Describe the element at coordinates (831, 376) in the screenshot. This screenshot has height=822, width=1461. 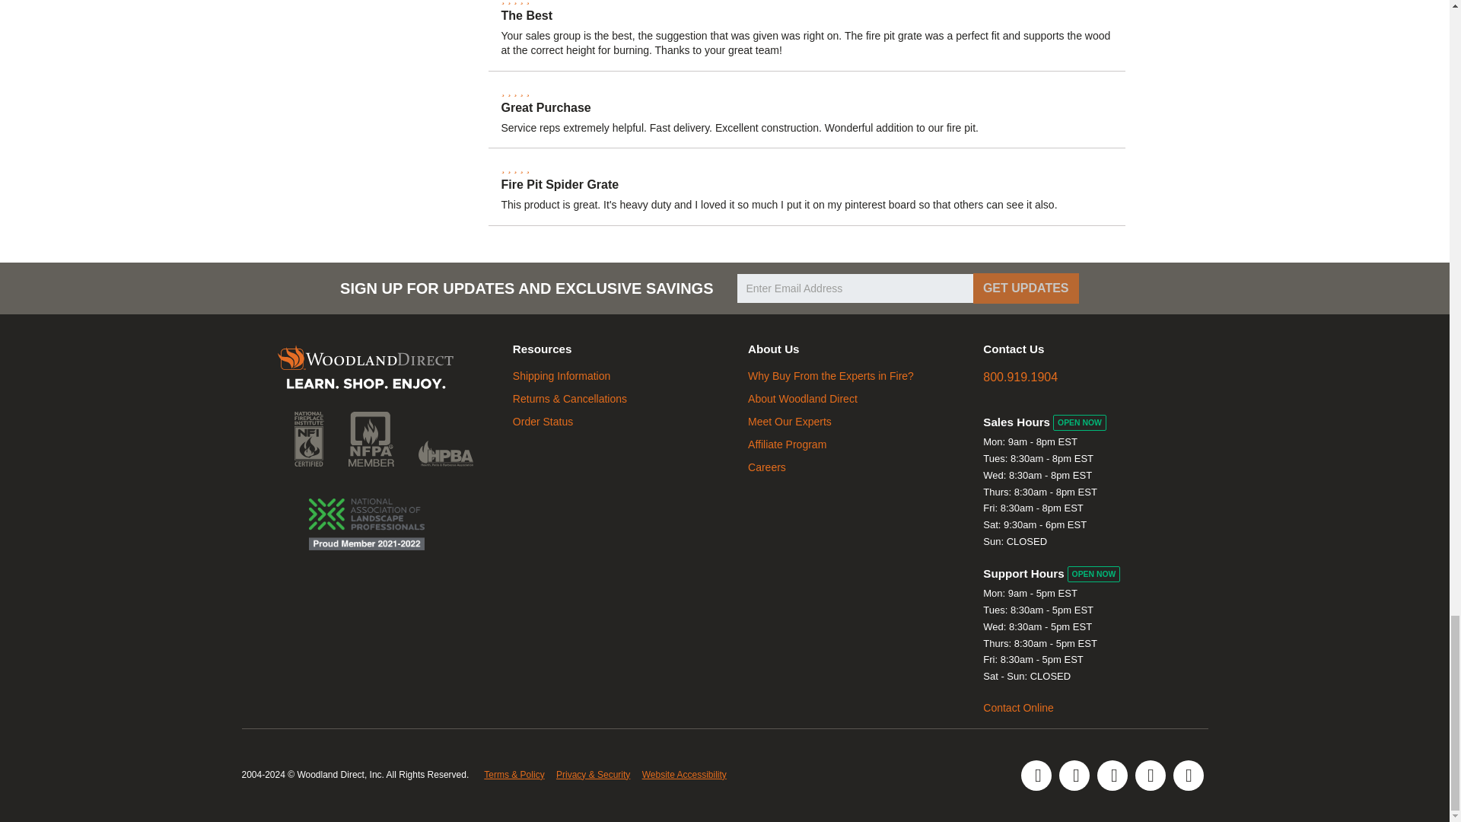
I see `Go to Why Buy From the Experts in Fire` at that location.